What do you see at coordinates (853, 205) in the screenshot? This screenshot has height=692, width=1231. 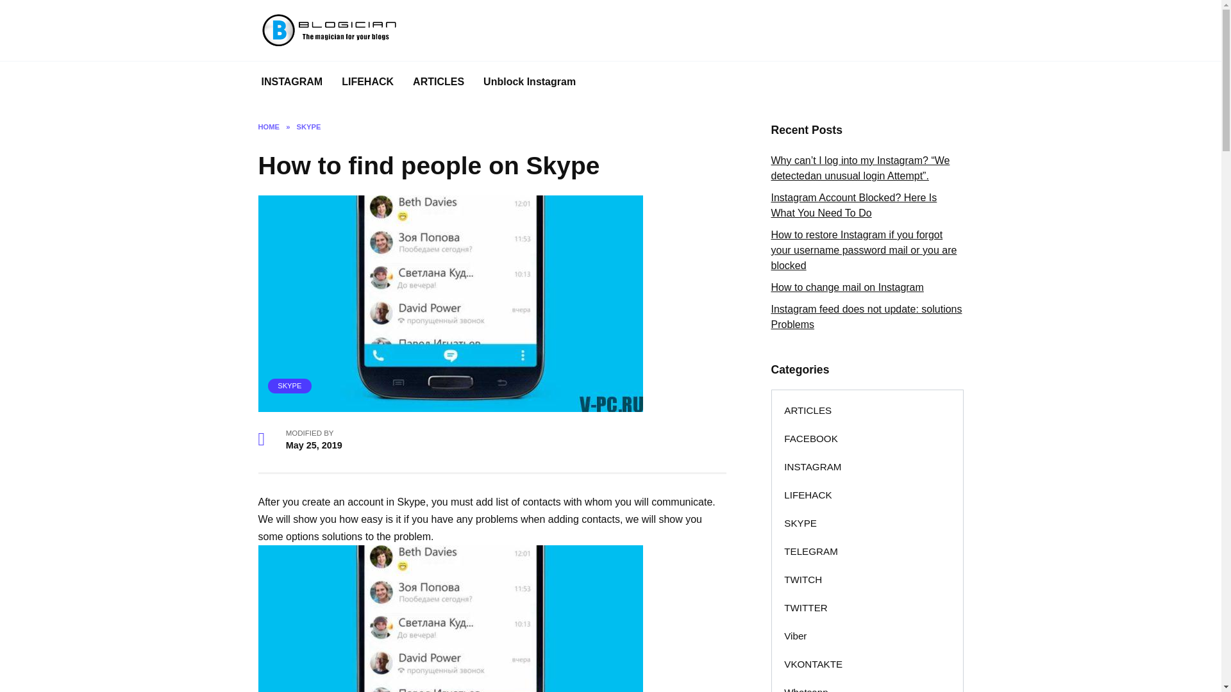 I see `Instagram Account Blocked? Here Is What You Need To Do` at bounding box center [853, 205].